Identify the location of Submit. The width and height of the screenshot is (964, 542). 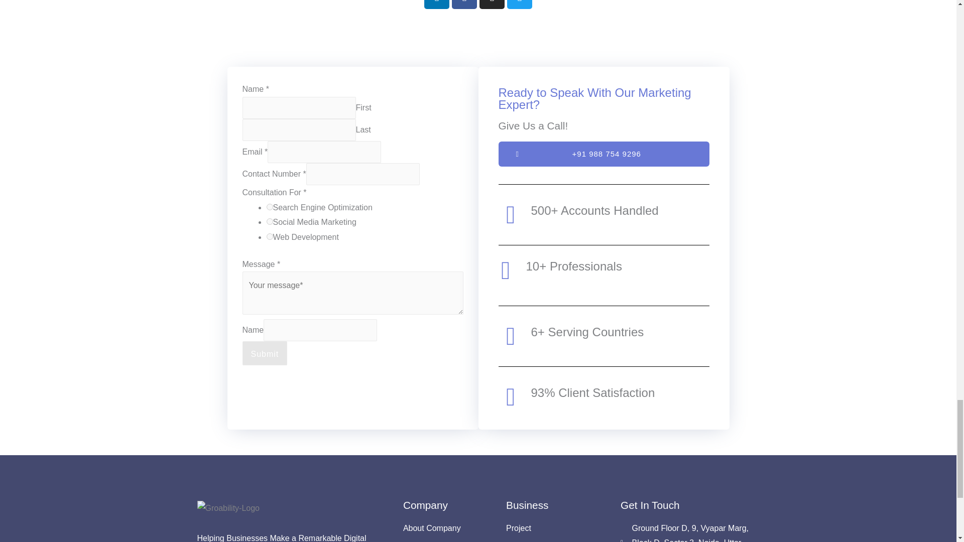
(264, 353).